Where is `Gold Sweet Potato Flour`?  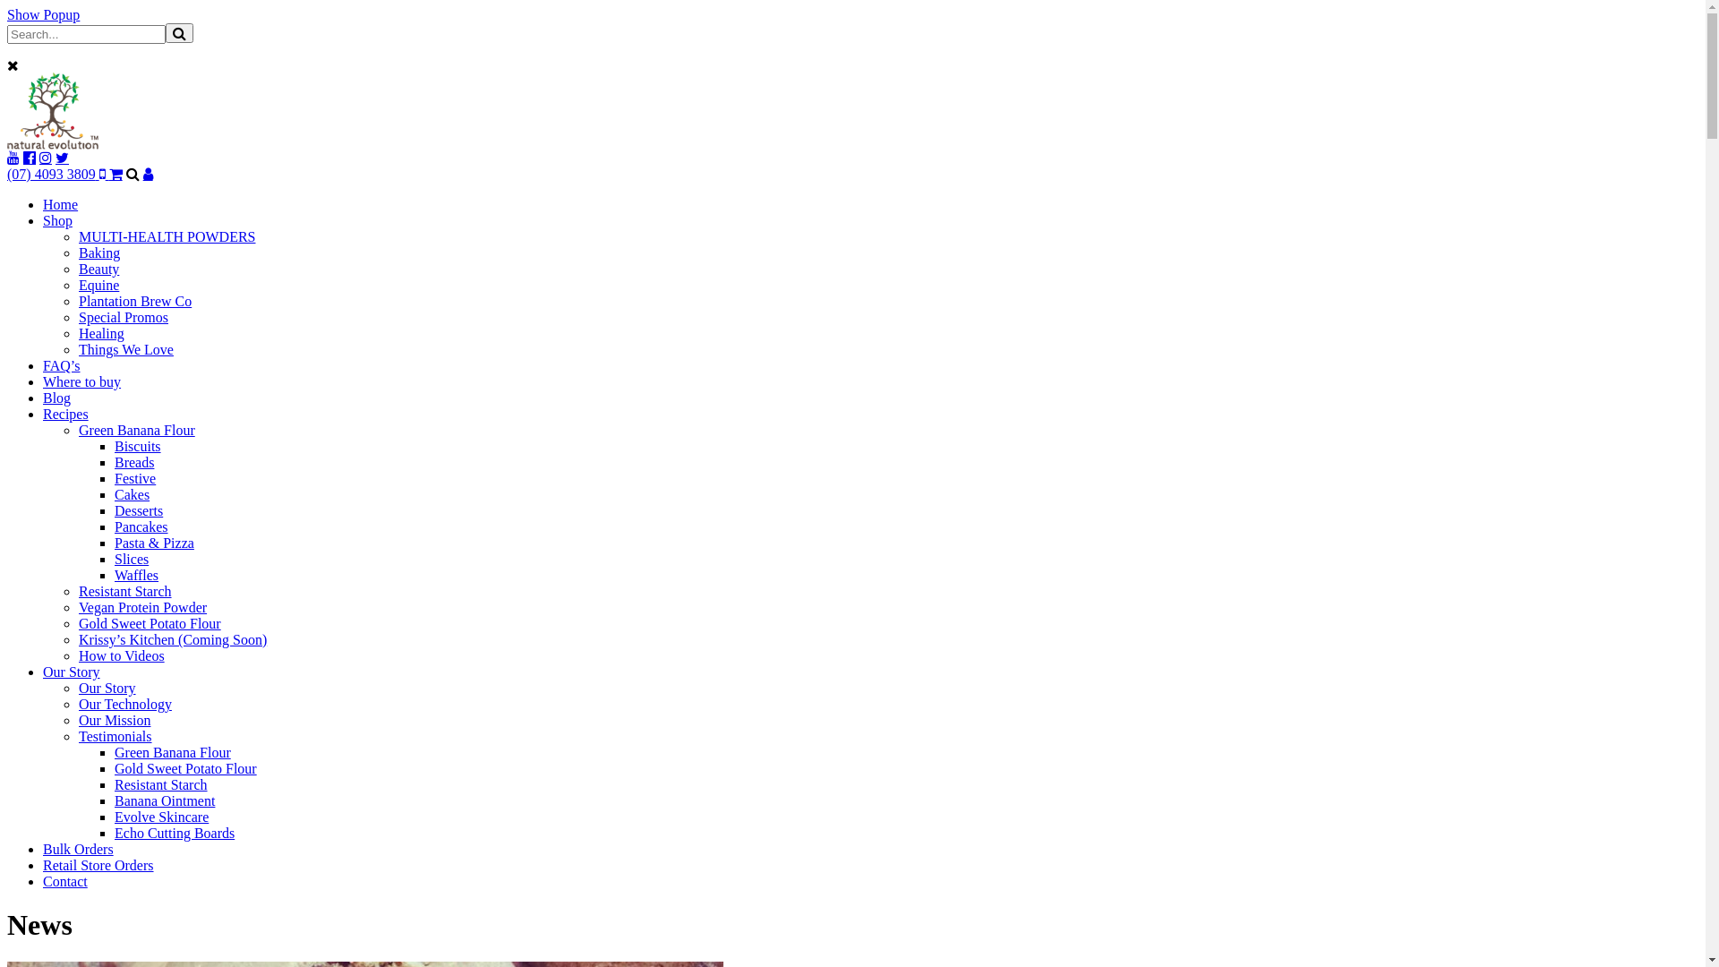
Gold Sweet Potato Flour is located at coordinates (150, 623).